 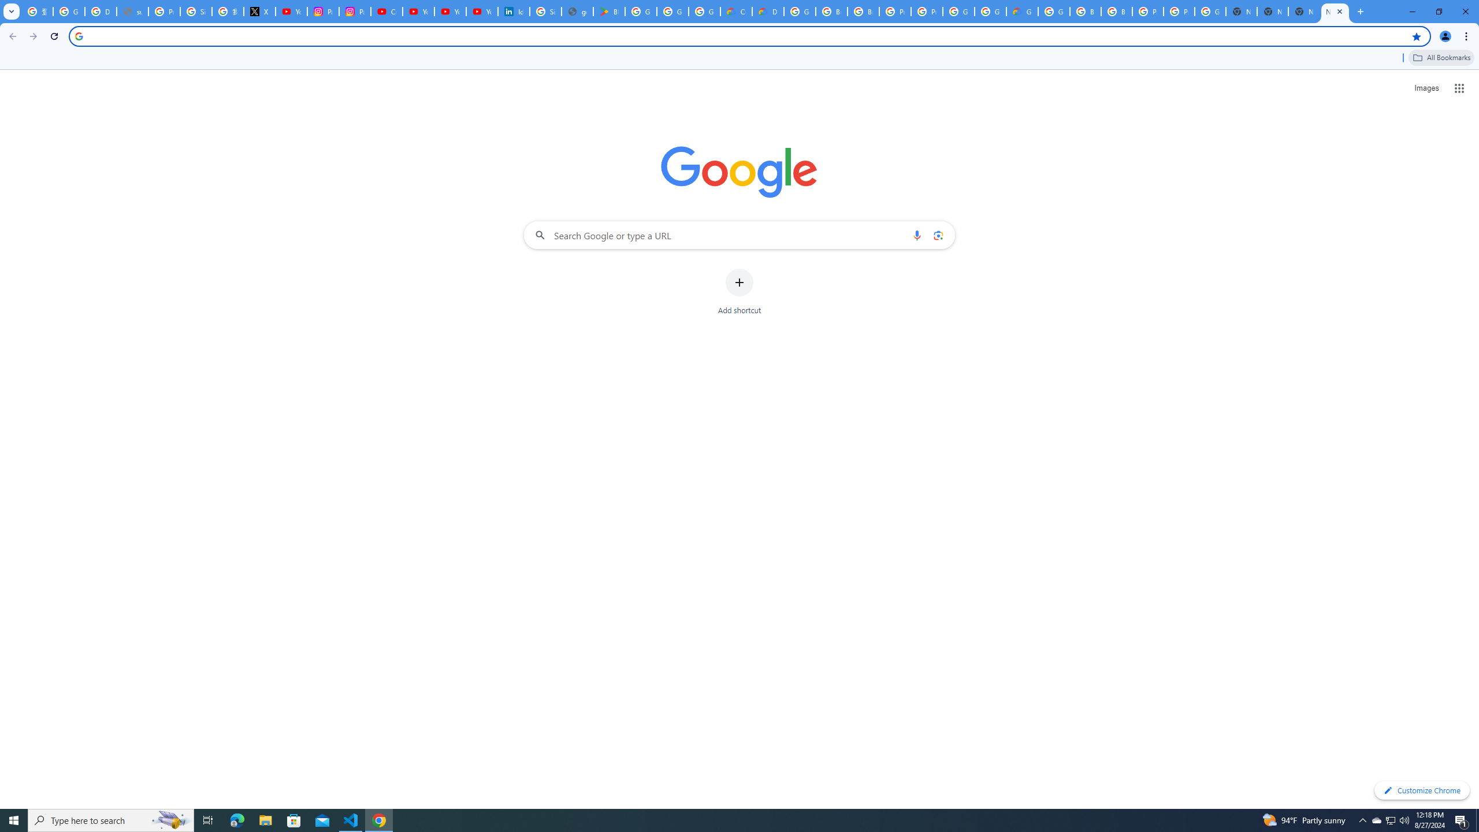 I want to click on New Tab, so click(x=1272, y=12).